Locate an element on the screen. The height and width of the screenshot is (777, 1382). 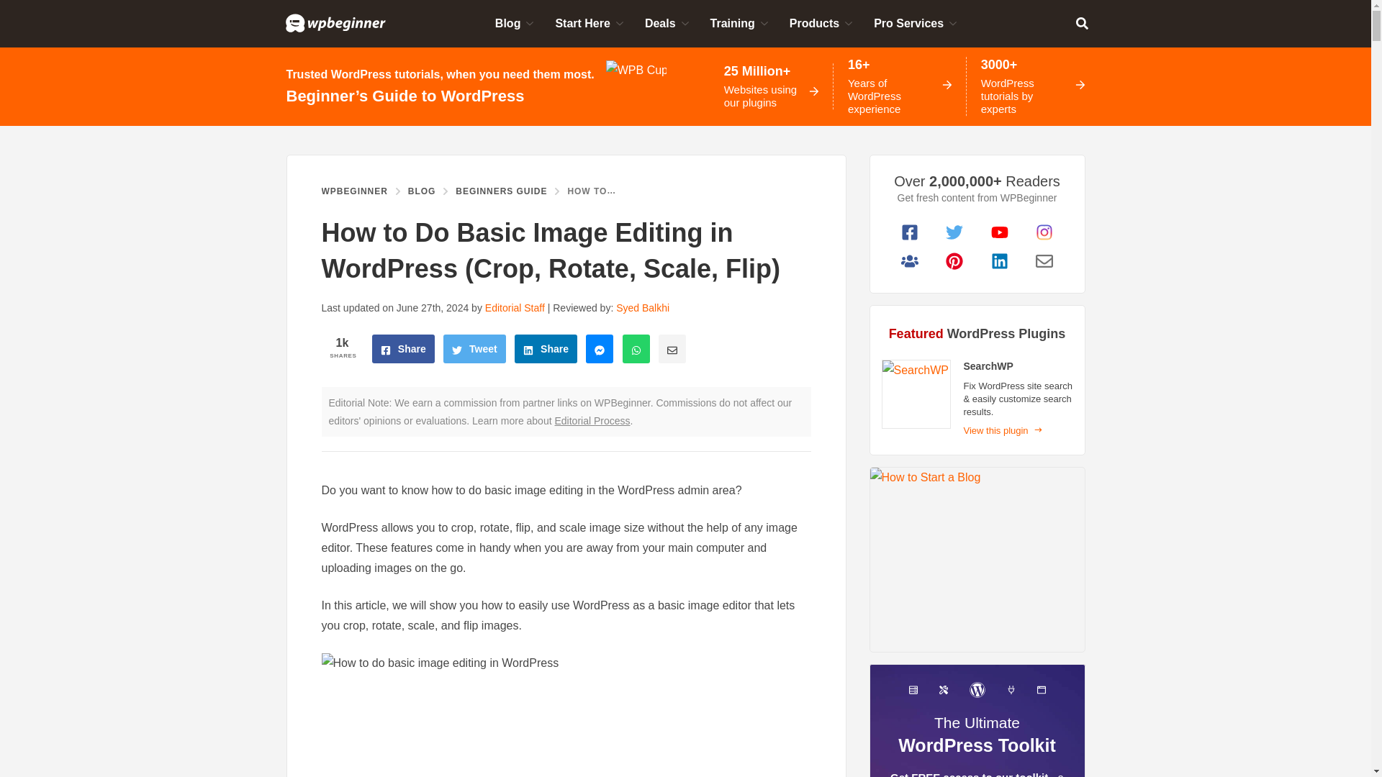
Start Here is located at coordinates (587, 23).